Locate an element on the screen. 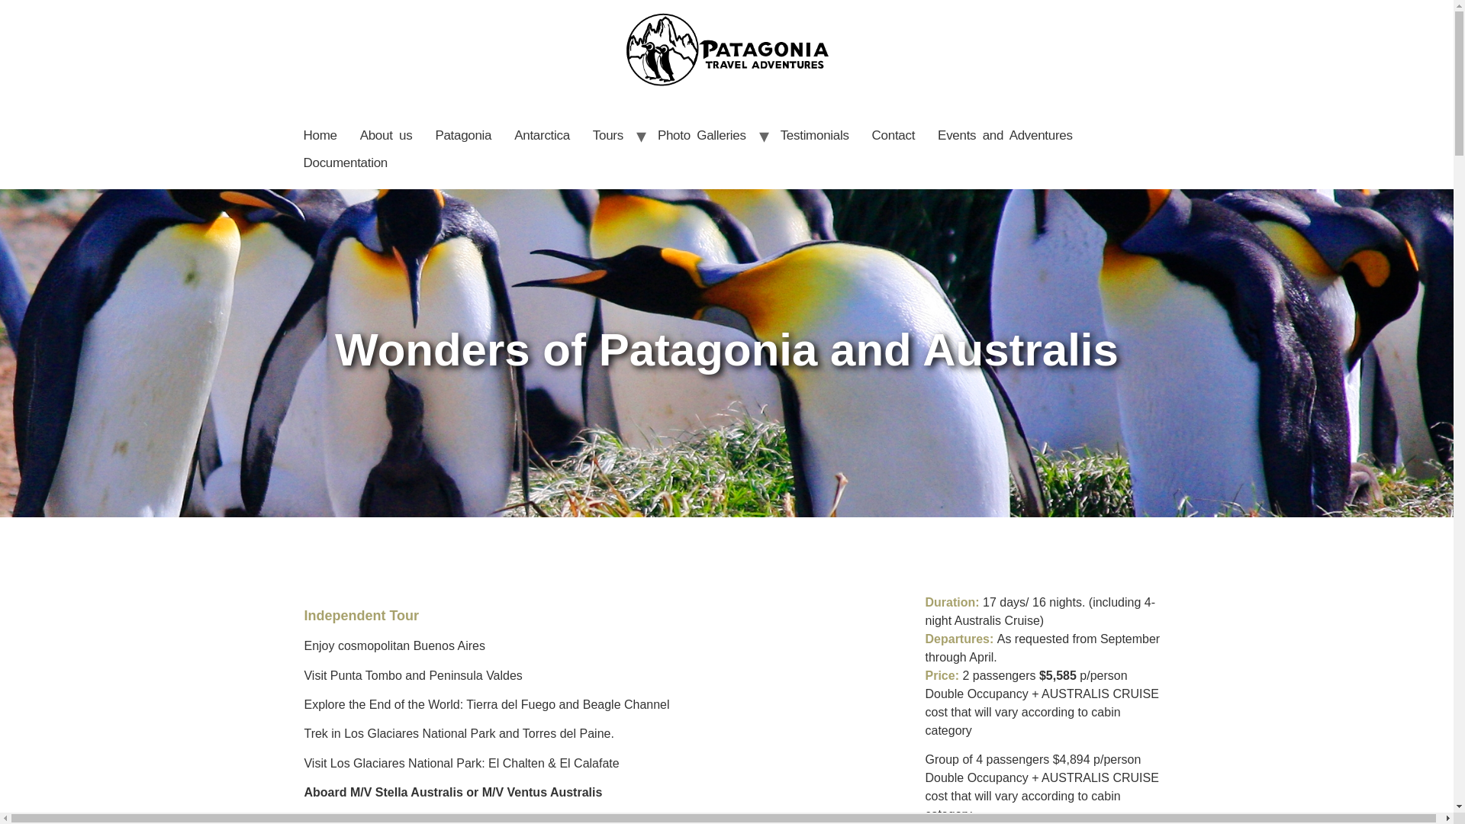 The width and height of the screenshot is (1465, 824). Patagonia is located at coordinates (462, 135).